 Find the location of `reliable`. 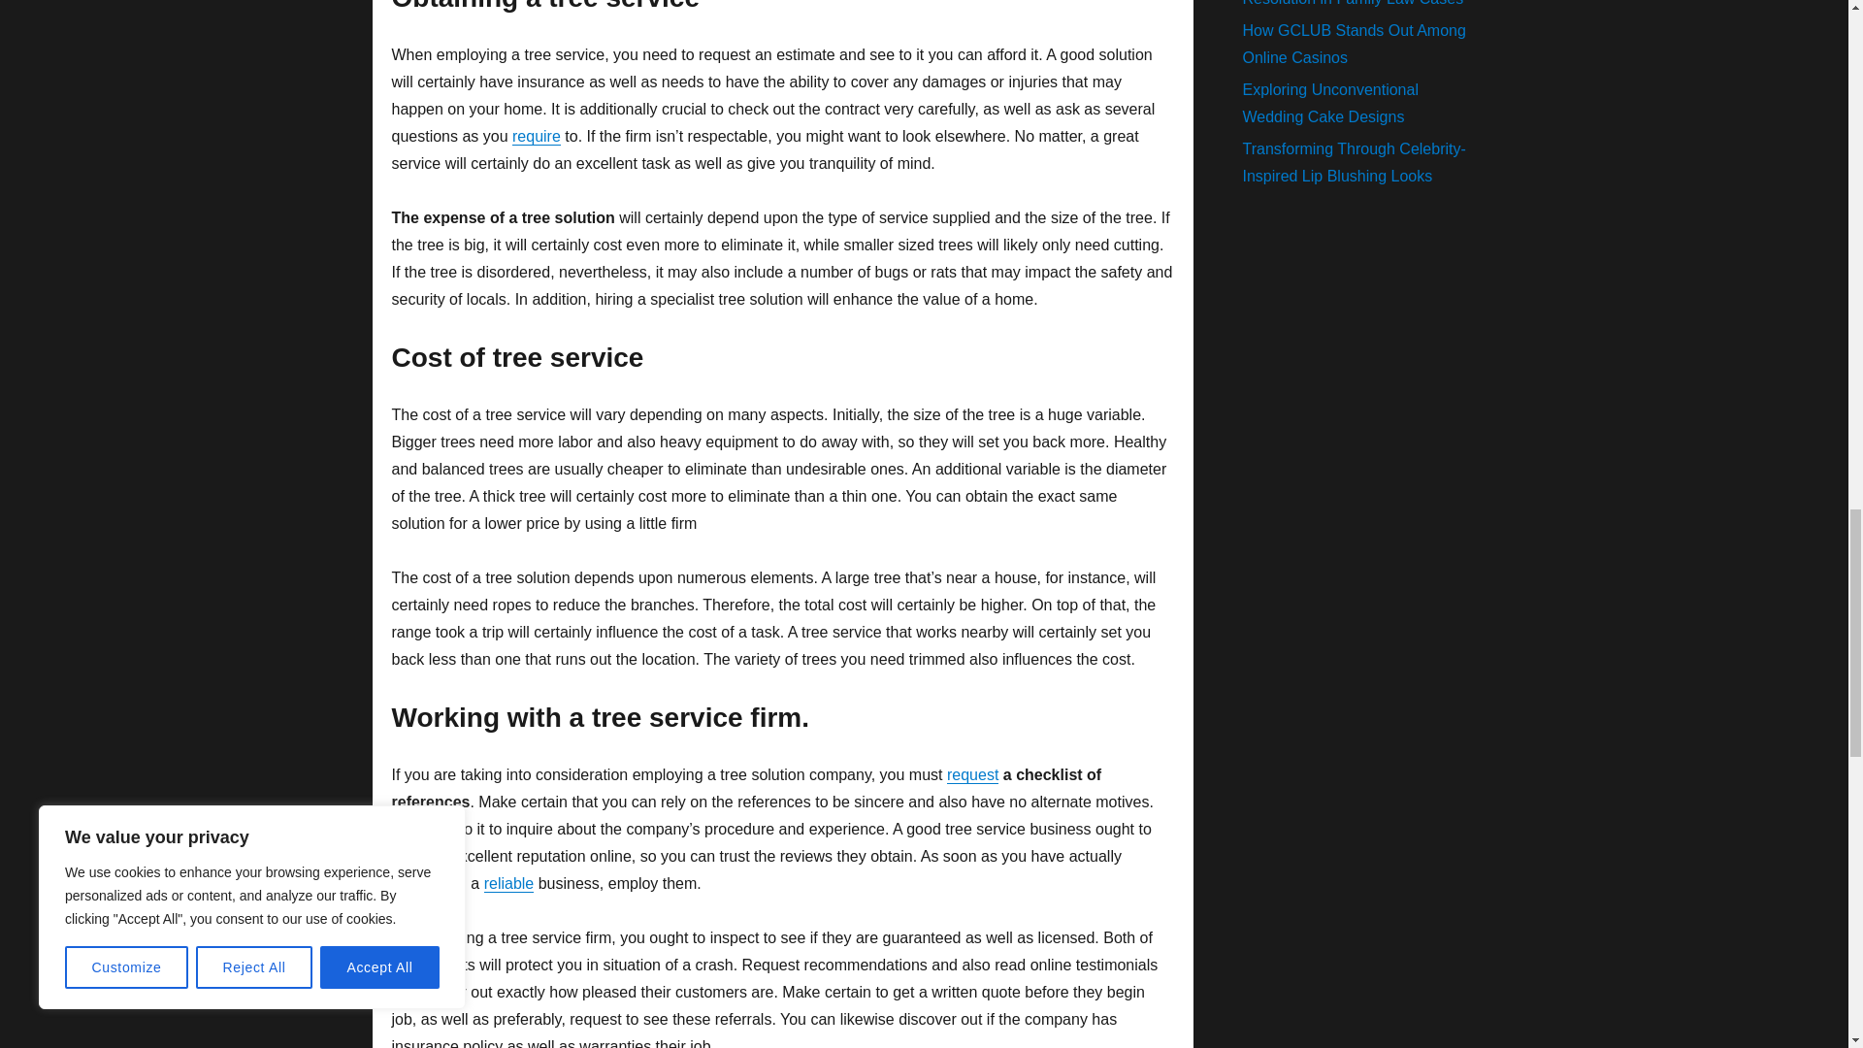

reliable is located at coordinates (509, 883).